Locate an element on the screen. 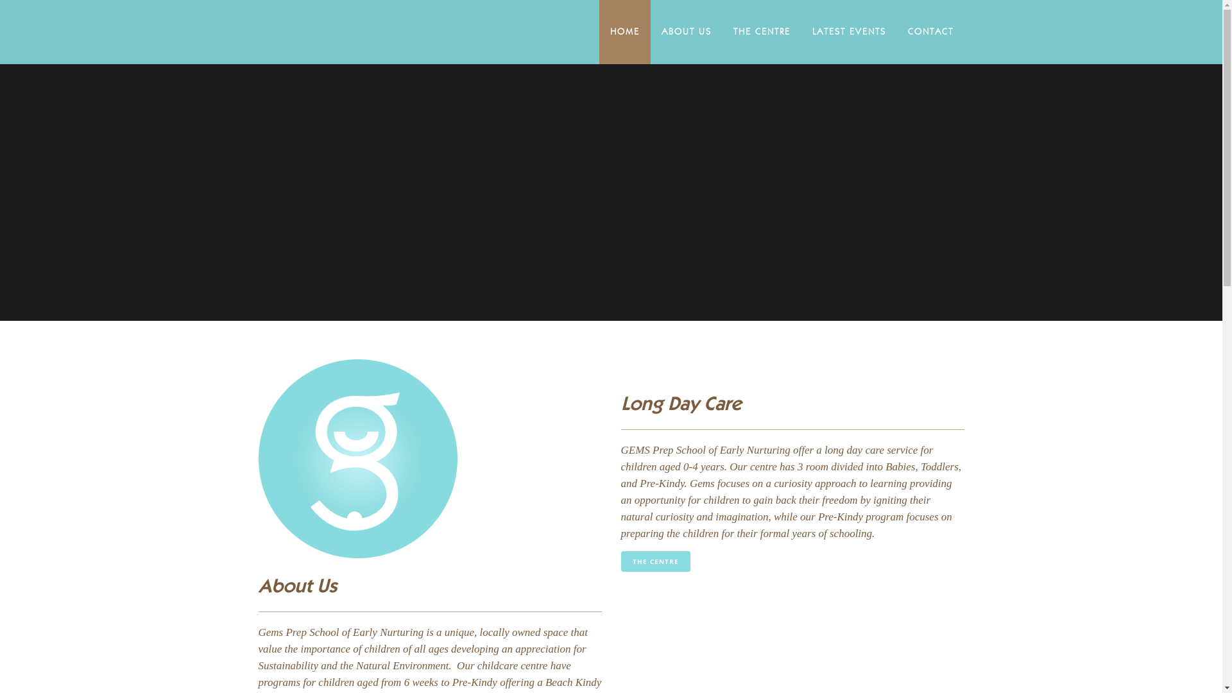 The image size is (1232, 693). HOME is located at coordinates (625, 32).